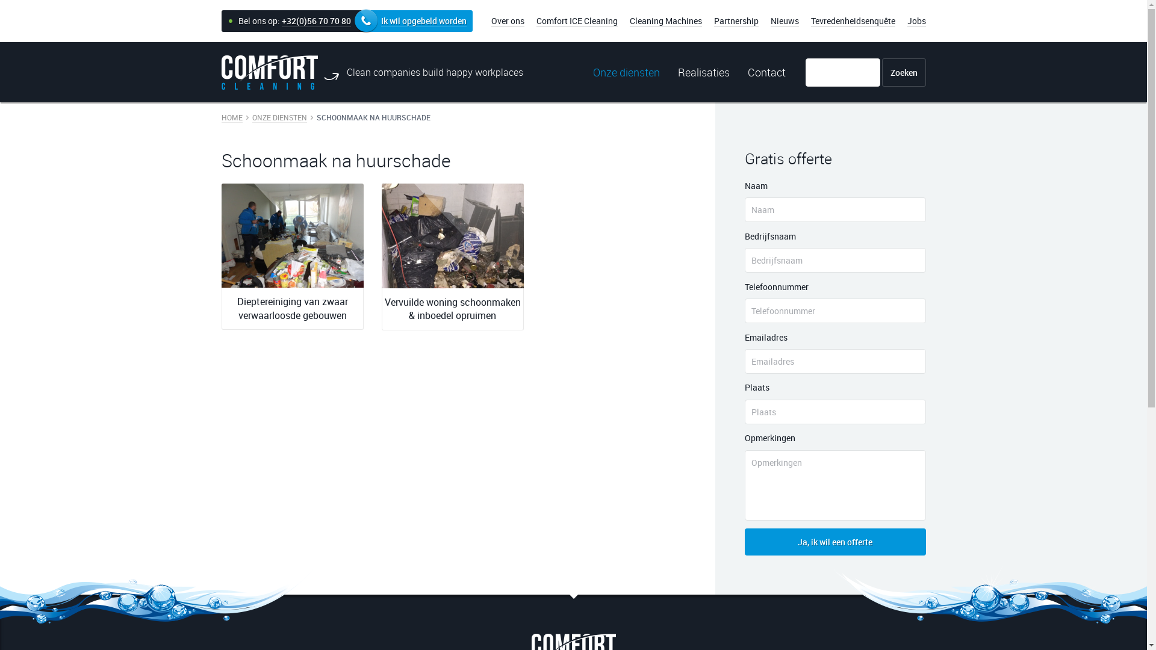 The width and height of the screenshot is (1156, 650). Describe the element at coordinates (232, 117) in the screenshot. I see `HOME` at that location.